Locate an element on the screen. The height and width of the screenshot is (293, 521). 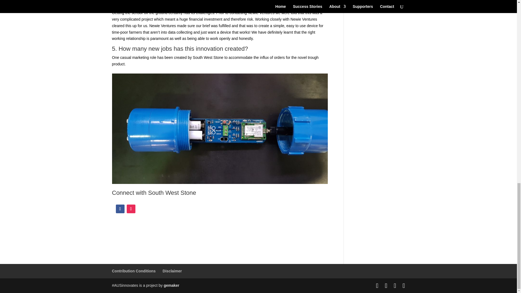
Follow on Facebook is located at coordinates (120, 209).